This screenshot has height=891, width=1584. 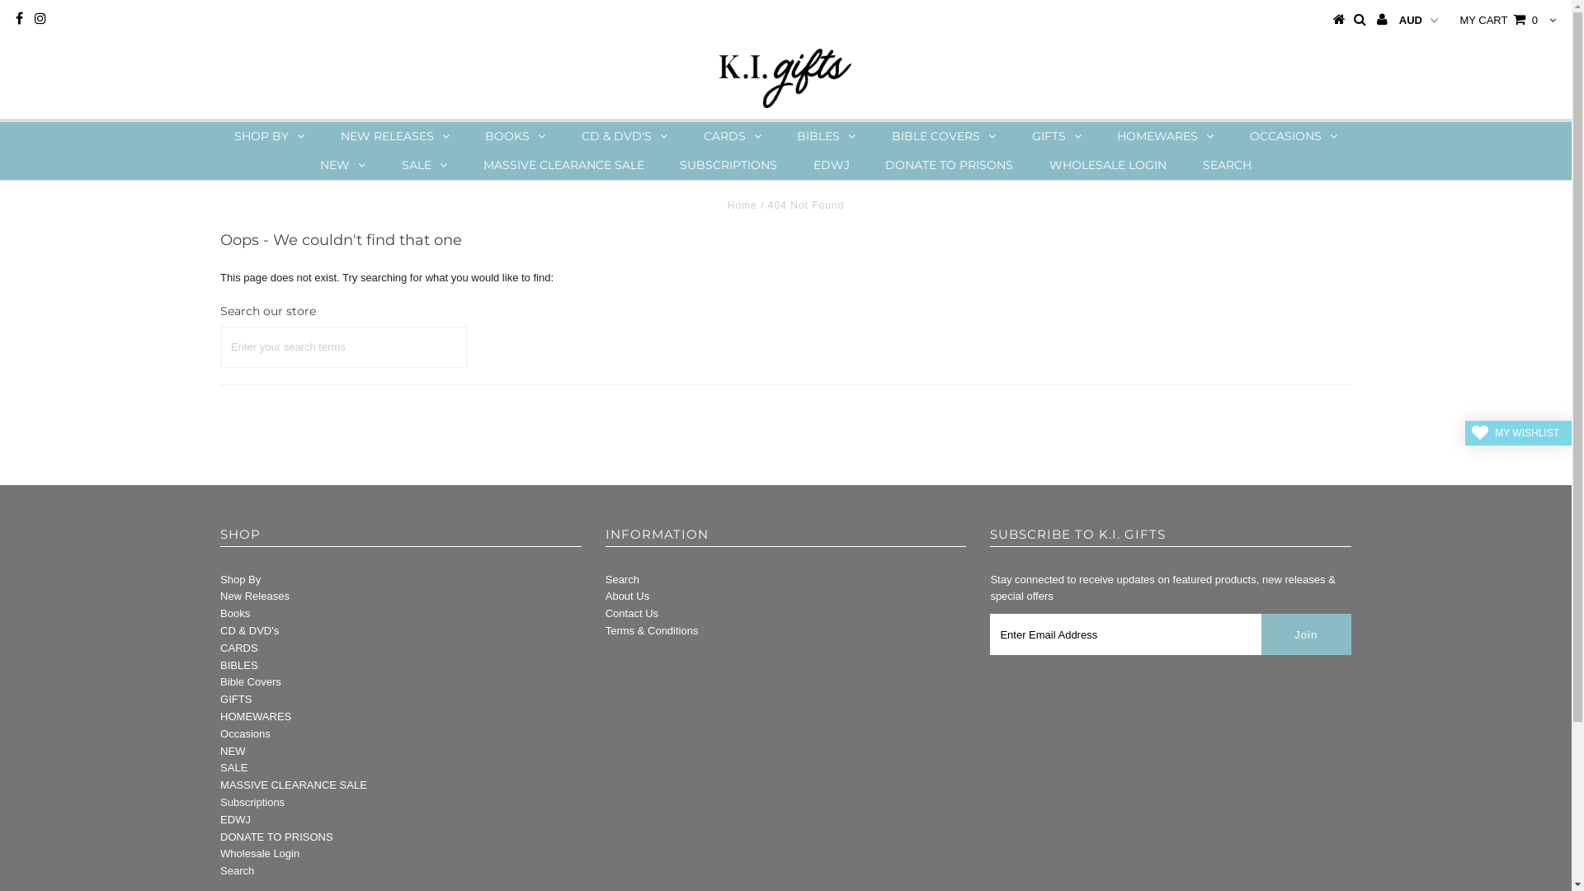 I want to click on BIBLES, so click(x=239, y=665).